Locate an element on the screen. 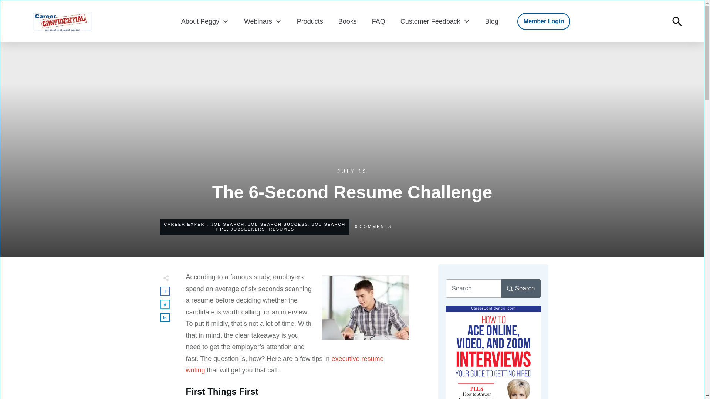 The height and width of the screenshot is (399, 710). Career Expert is located at coordinates (186, 224).